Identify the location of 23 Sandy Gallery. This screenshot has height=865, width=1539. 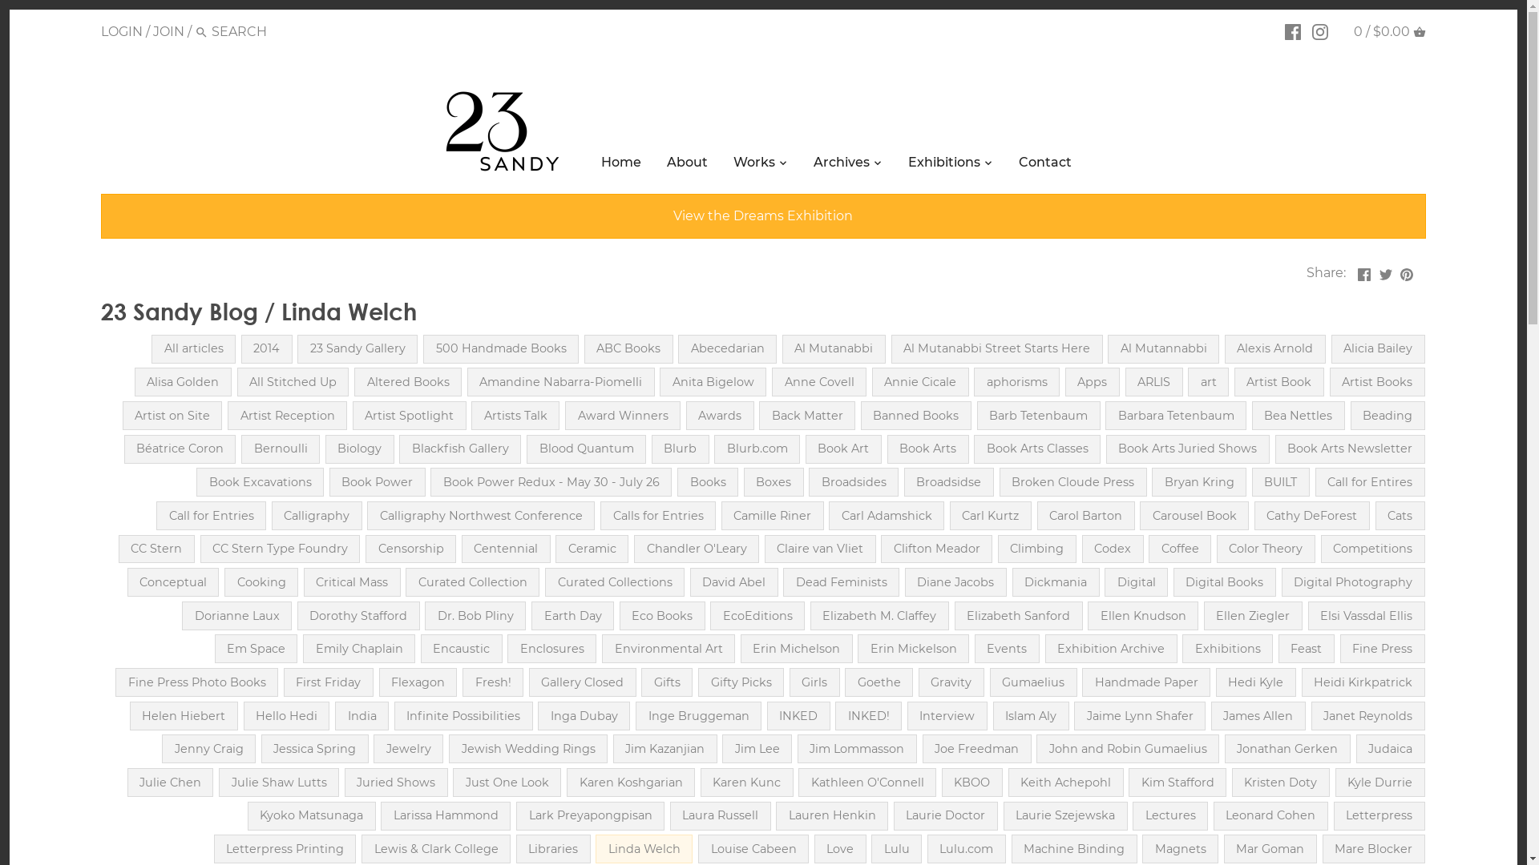
(357, 349).